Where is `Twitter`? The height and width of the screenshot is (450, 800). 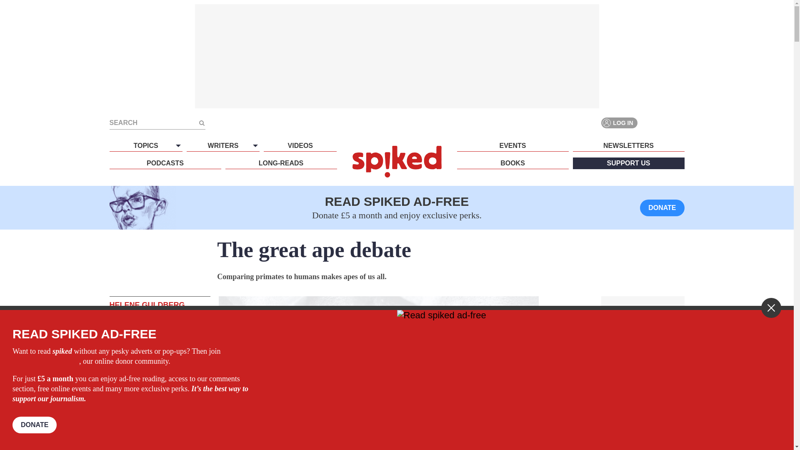 Twitter is located at coordinates (663, 122).